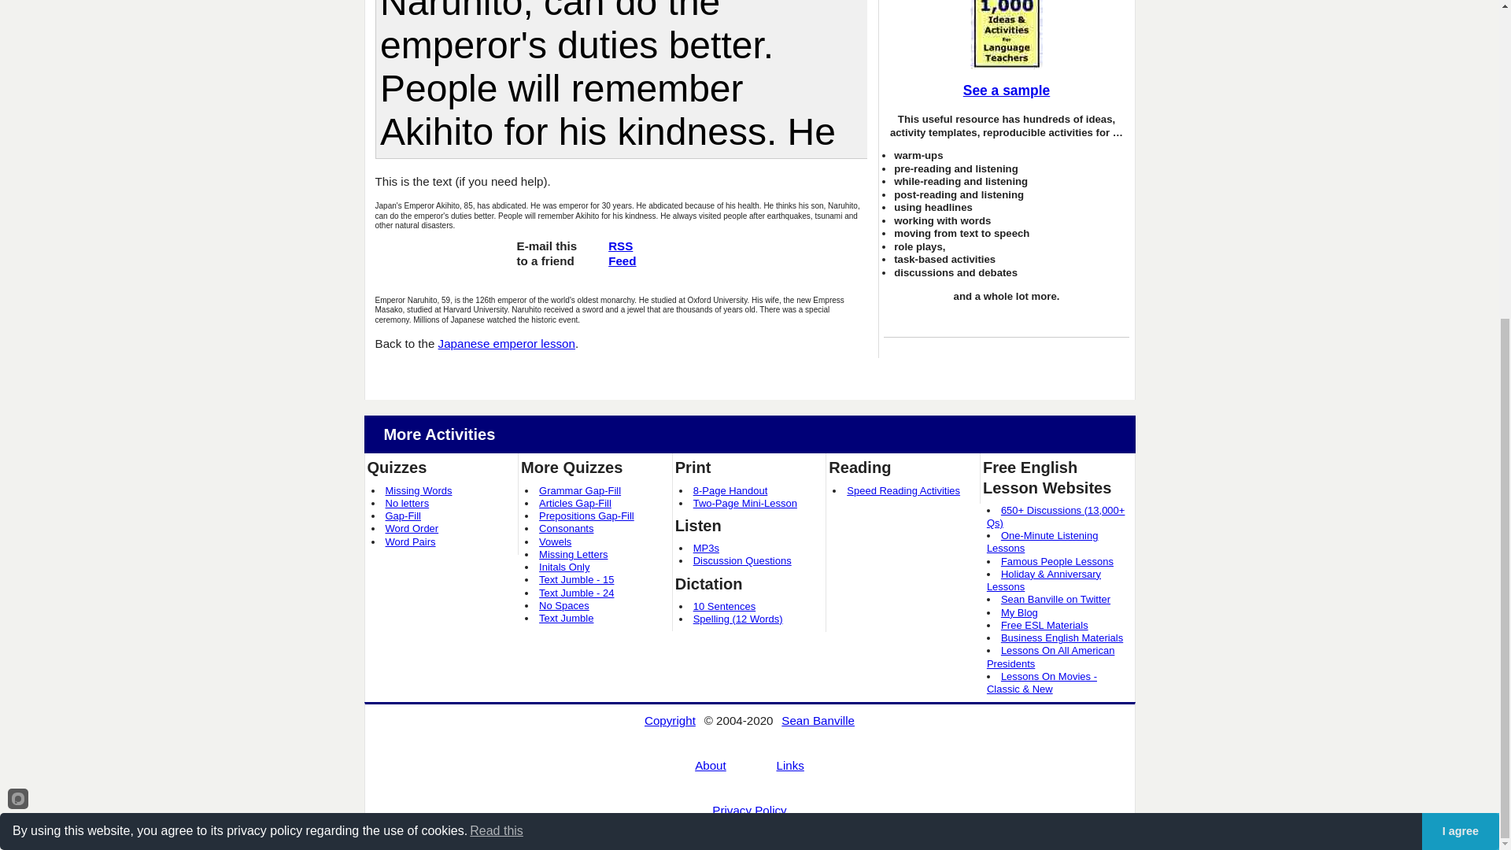  I want to click on Text Jumble - 15, so click(576, 579).